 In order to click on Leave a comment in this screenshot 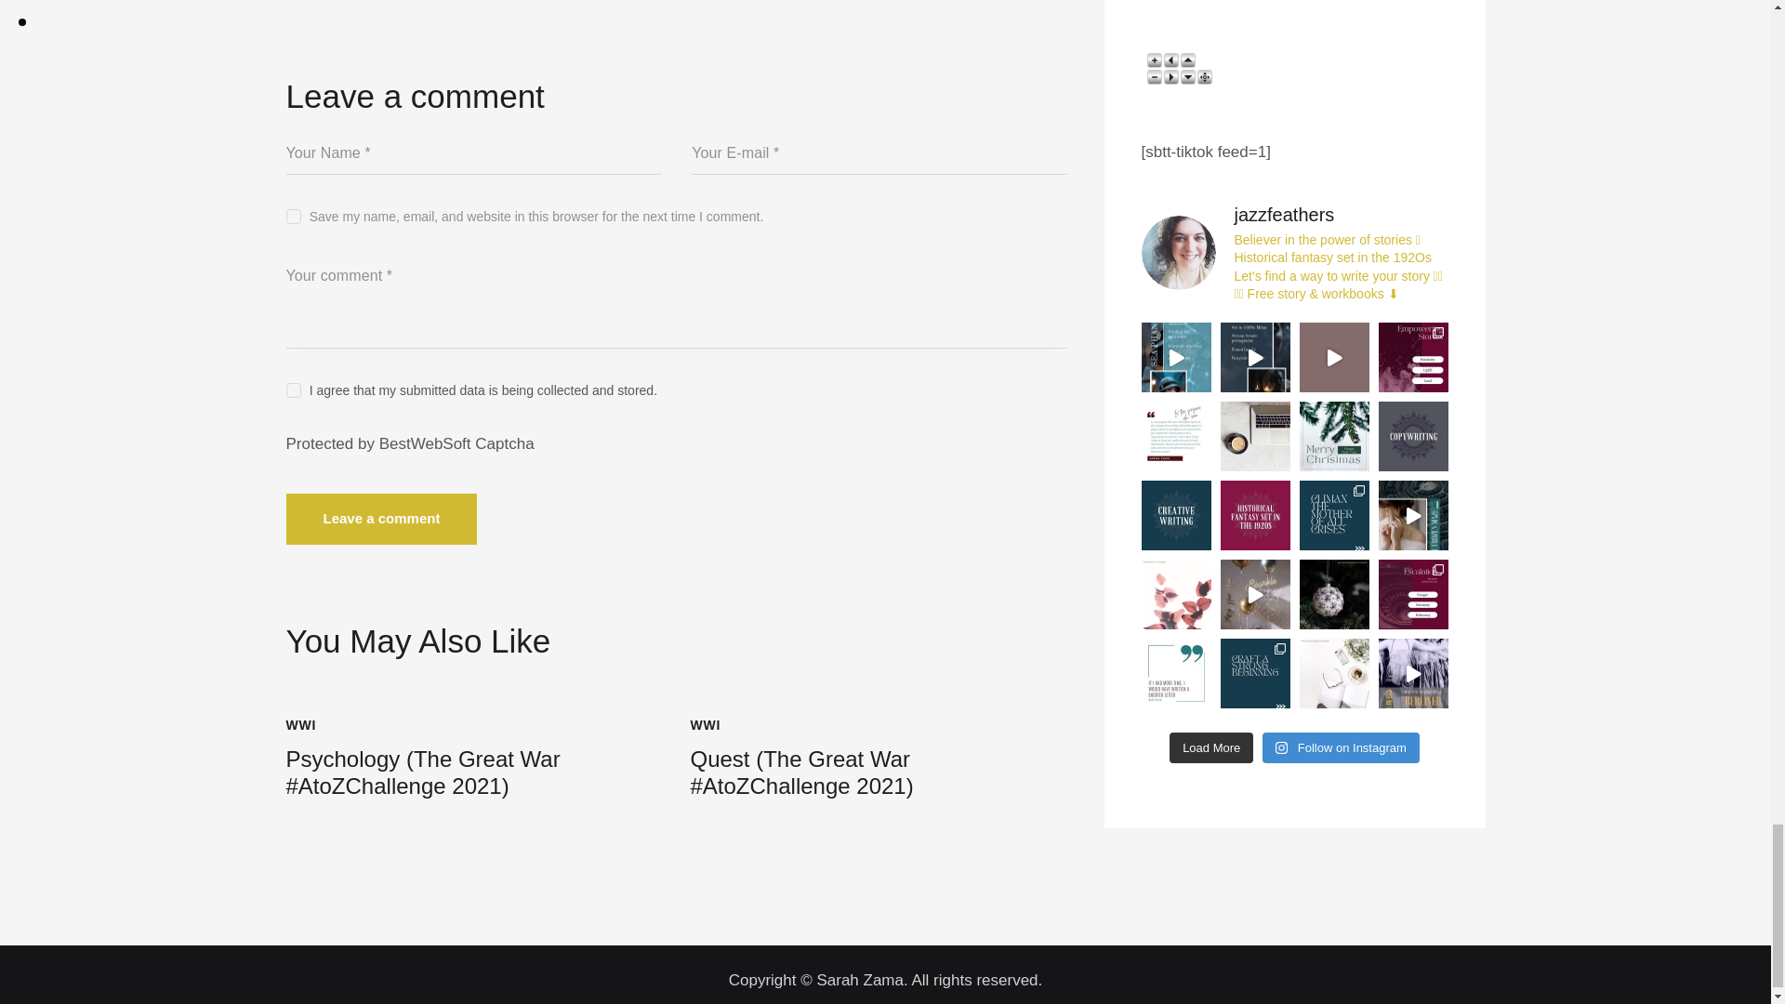, I will do `click(381, 519)`.